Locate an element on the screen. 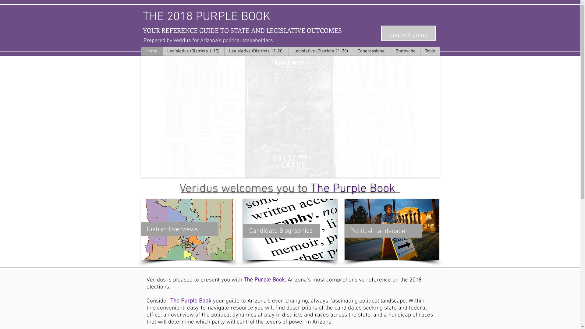 This screenshot has width=585, height=329. THE 2016 PURPLE BOOK is located at coordinates (219, 62).